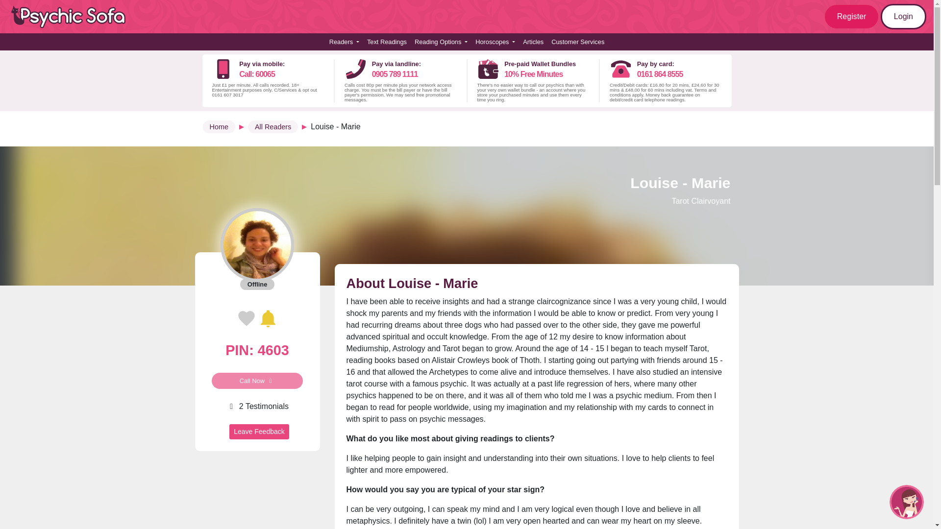 This screenshot has width=941, height=529. What do you see at coordinates (257, 330) in the screenshot?
I see `Psychic Sofa Home Page Link` at bounding box center [257, 330].